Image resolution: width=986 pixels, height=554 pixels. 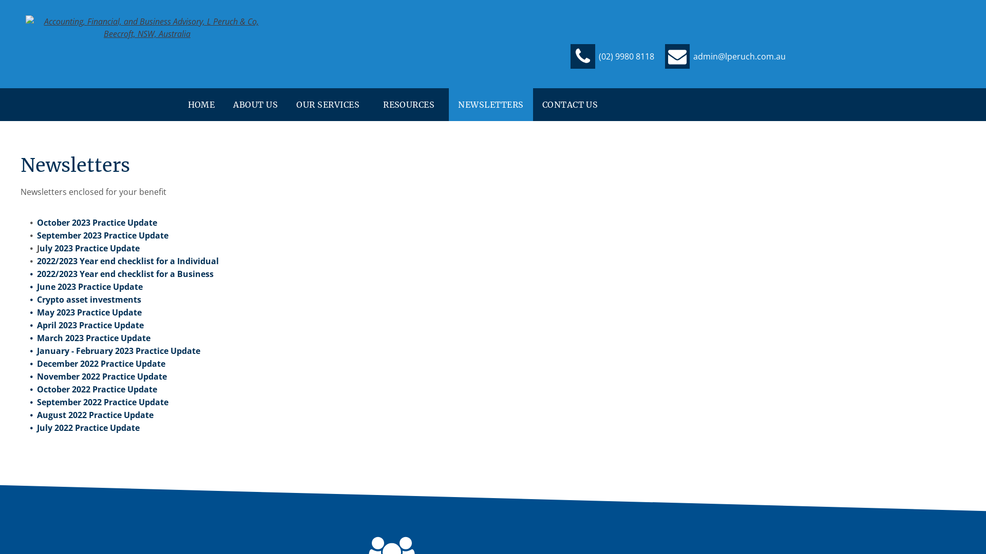 What do you see at coordinates (128, 261) in the screenshot?
I see `2022/2023 Year end checklist for a Individual` at bounding box center [128, 261].